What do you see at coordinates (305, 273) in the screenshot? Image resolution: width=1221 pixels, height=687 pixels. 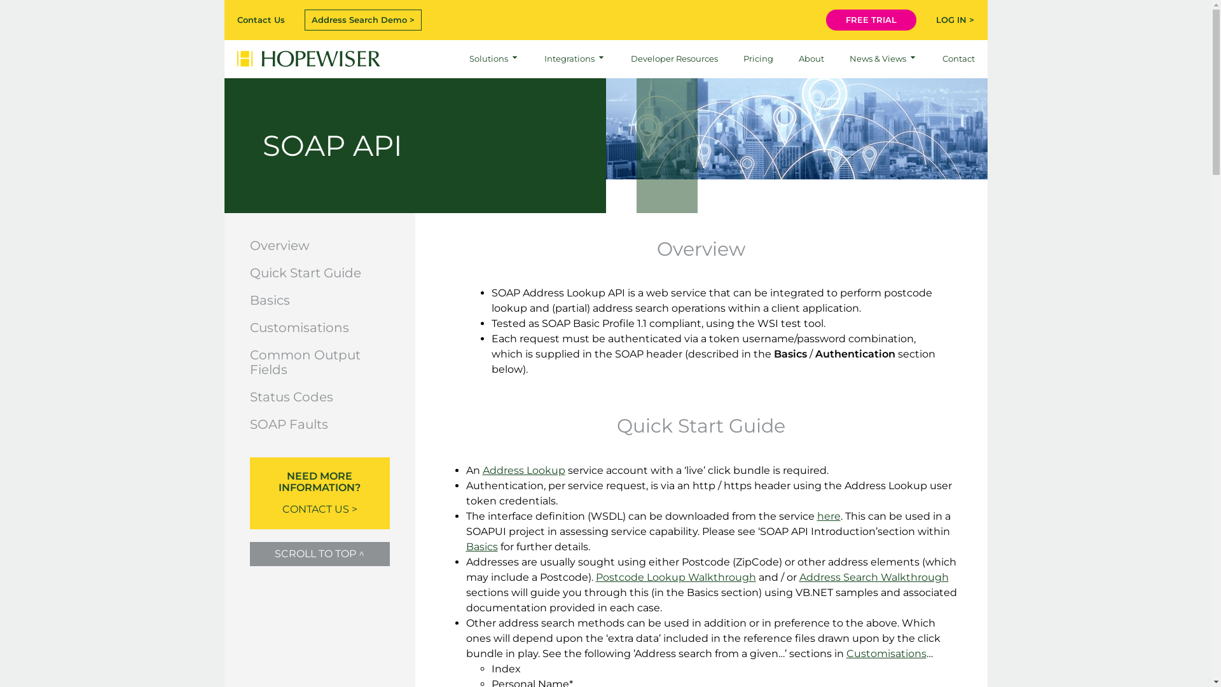 I see `Quick Start Guide` at bounding box center [305, 273].